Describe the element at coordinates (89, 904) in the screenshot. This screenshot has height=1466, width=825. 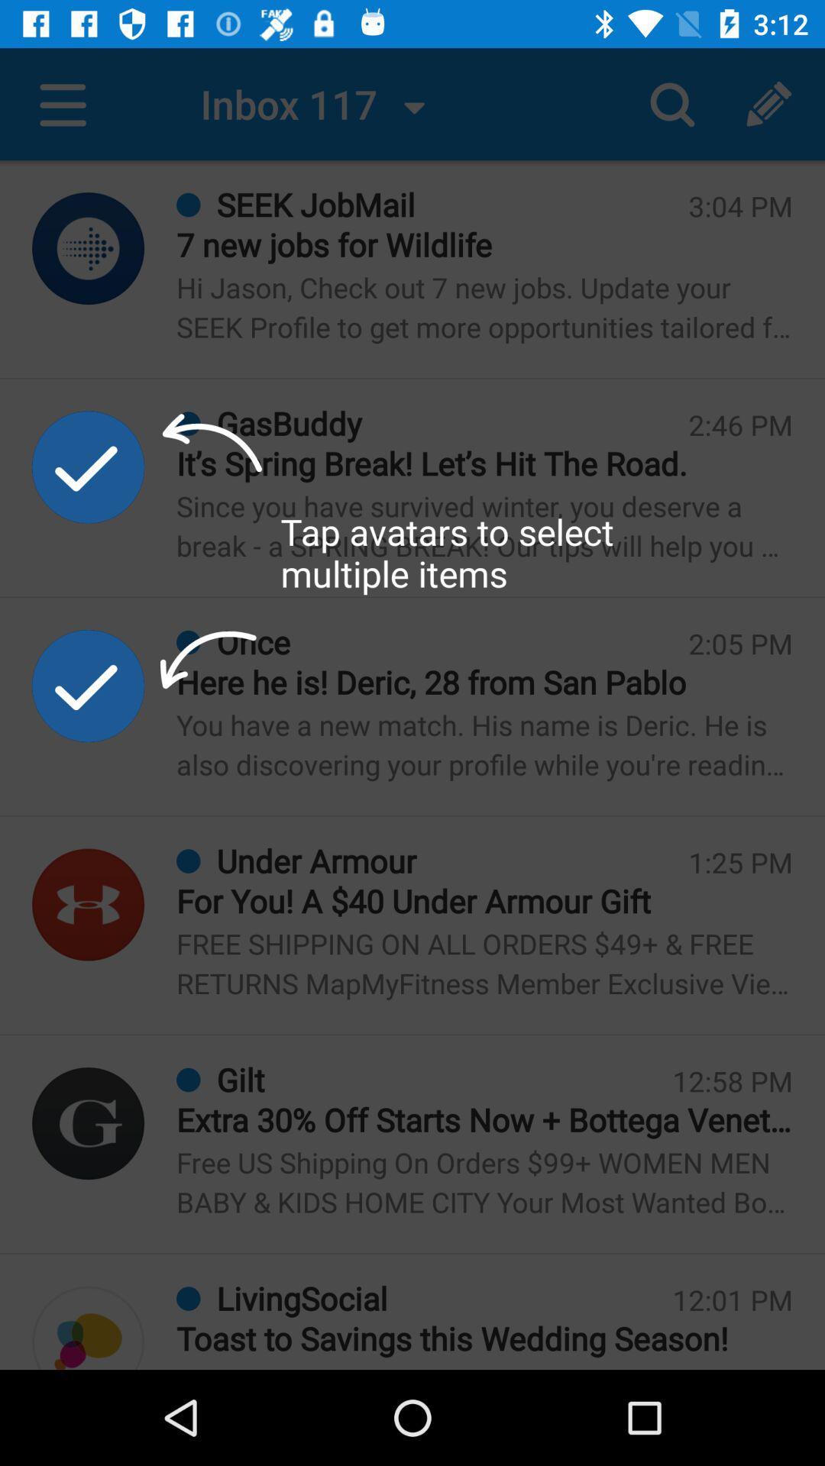
I see `find account info` at that location.